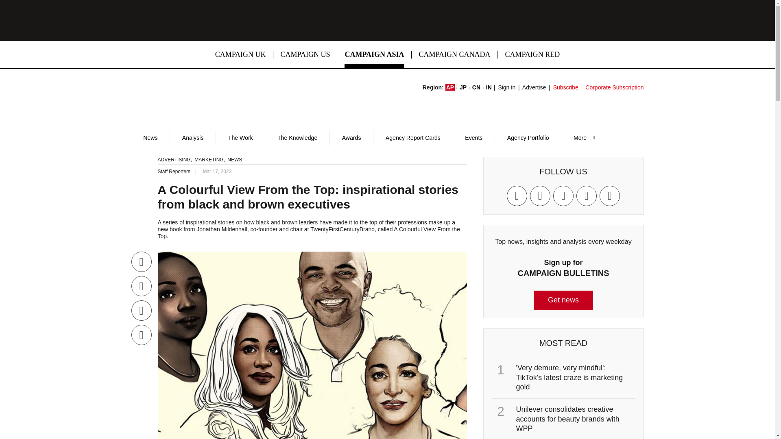 Image resolution: width=781 pixels, height=439 pixels. What do you see at coordinates (297, 138) in the screenshot?
I see `The Knowledge` at bounding box center [297, 138].